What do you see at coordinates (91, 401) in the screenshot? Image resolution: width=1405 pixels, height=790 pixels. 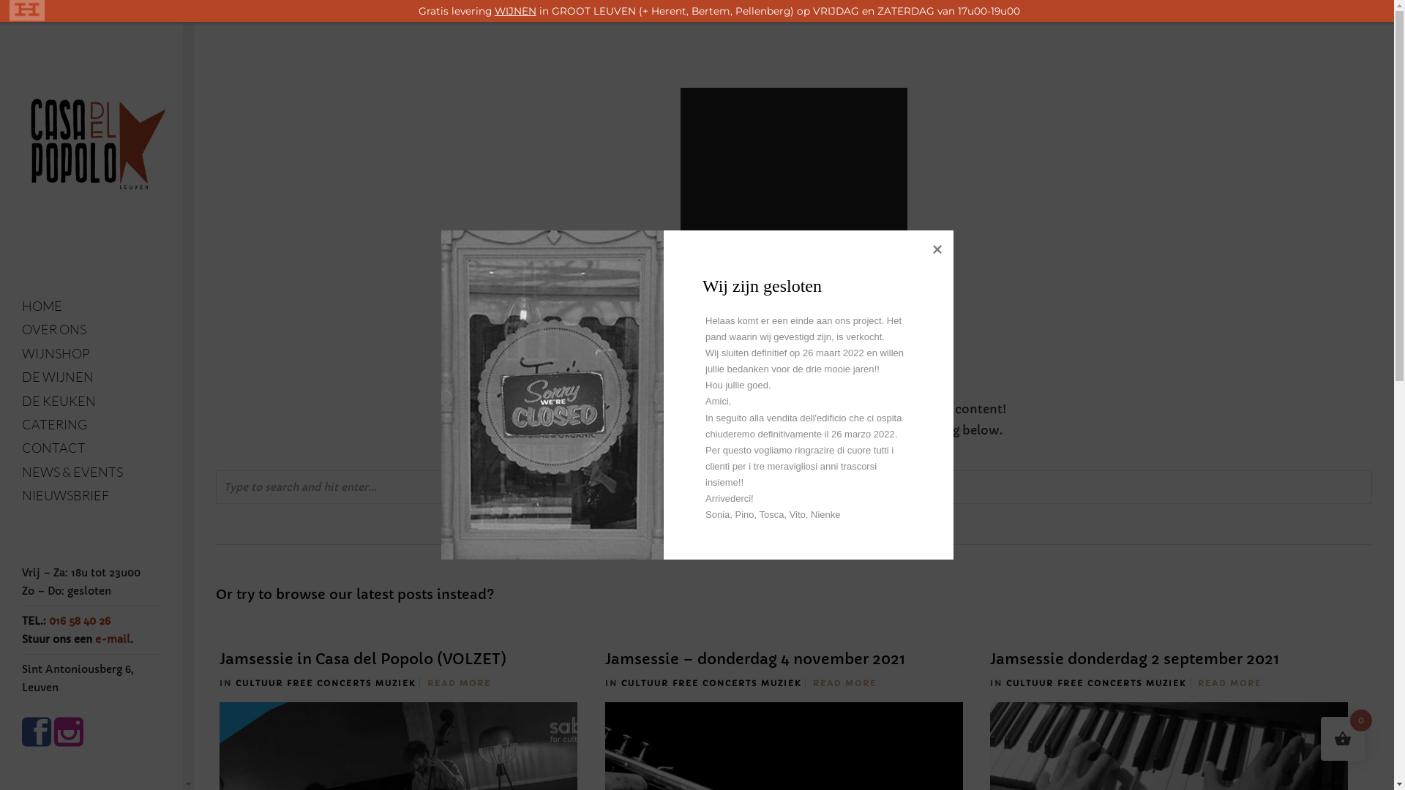 I see `DE KEUKEN` at bounding box center [91, 401].